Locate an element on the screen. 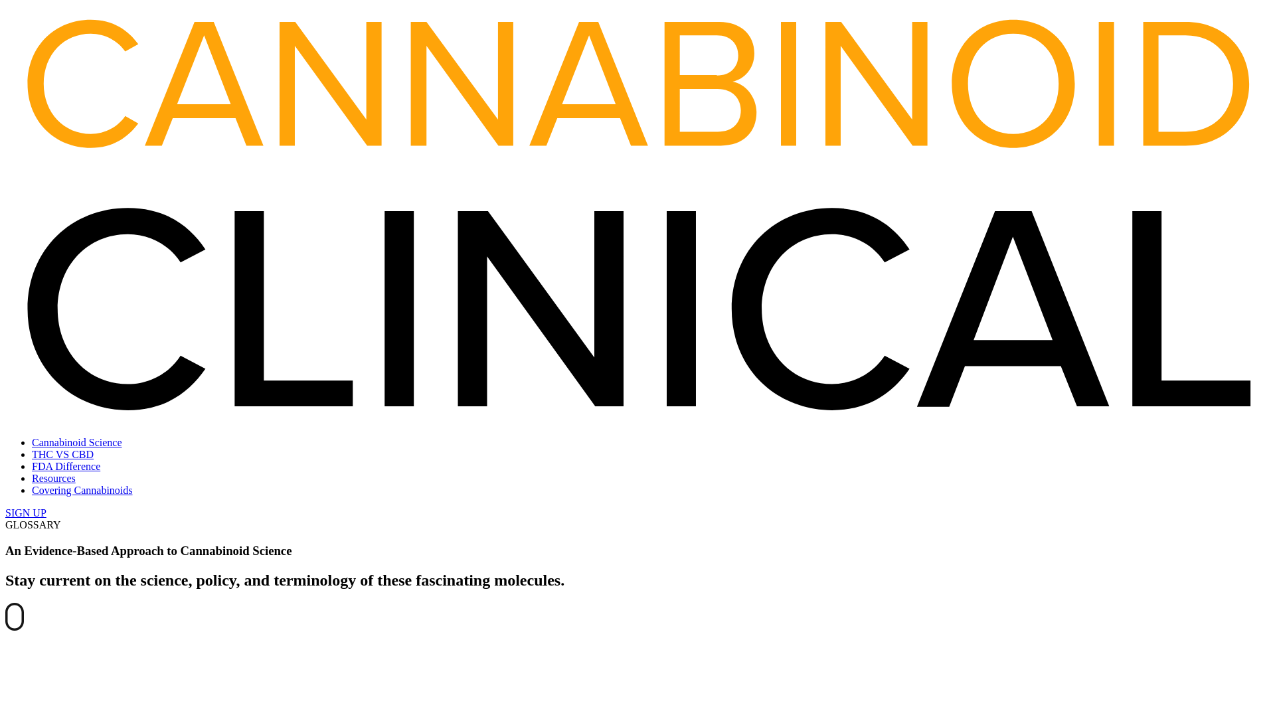 This screenshot has width=1275, height=717. FDA Difference is located at coordinates (66, 466).